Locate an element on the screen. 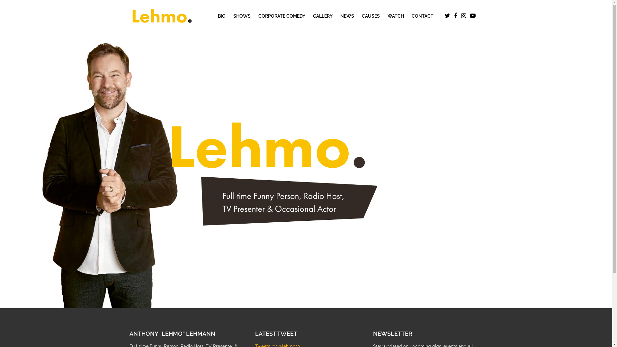 This screenshot has height=347, width=617. CAUSES is located at coordinates (371, 16).